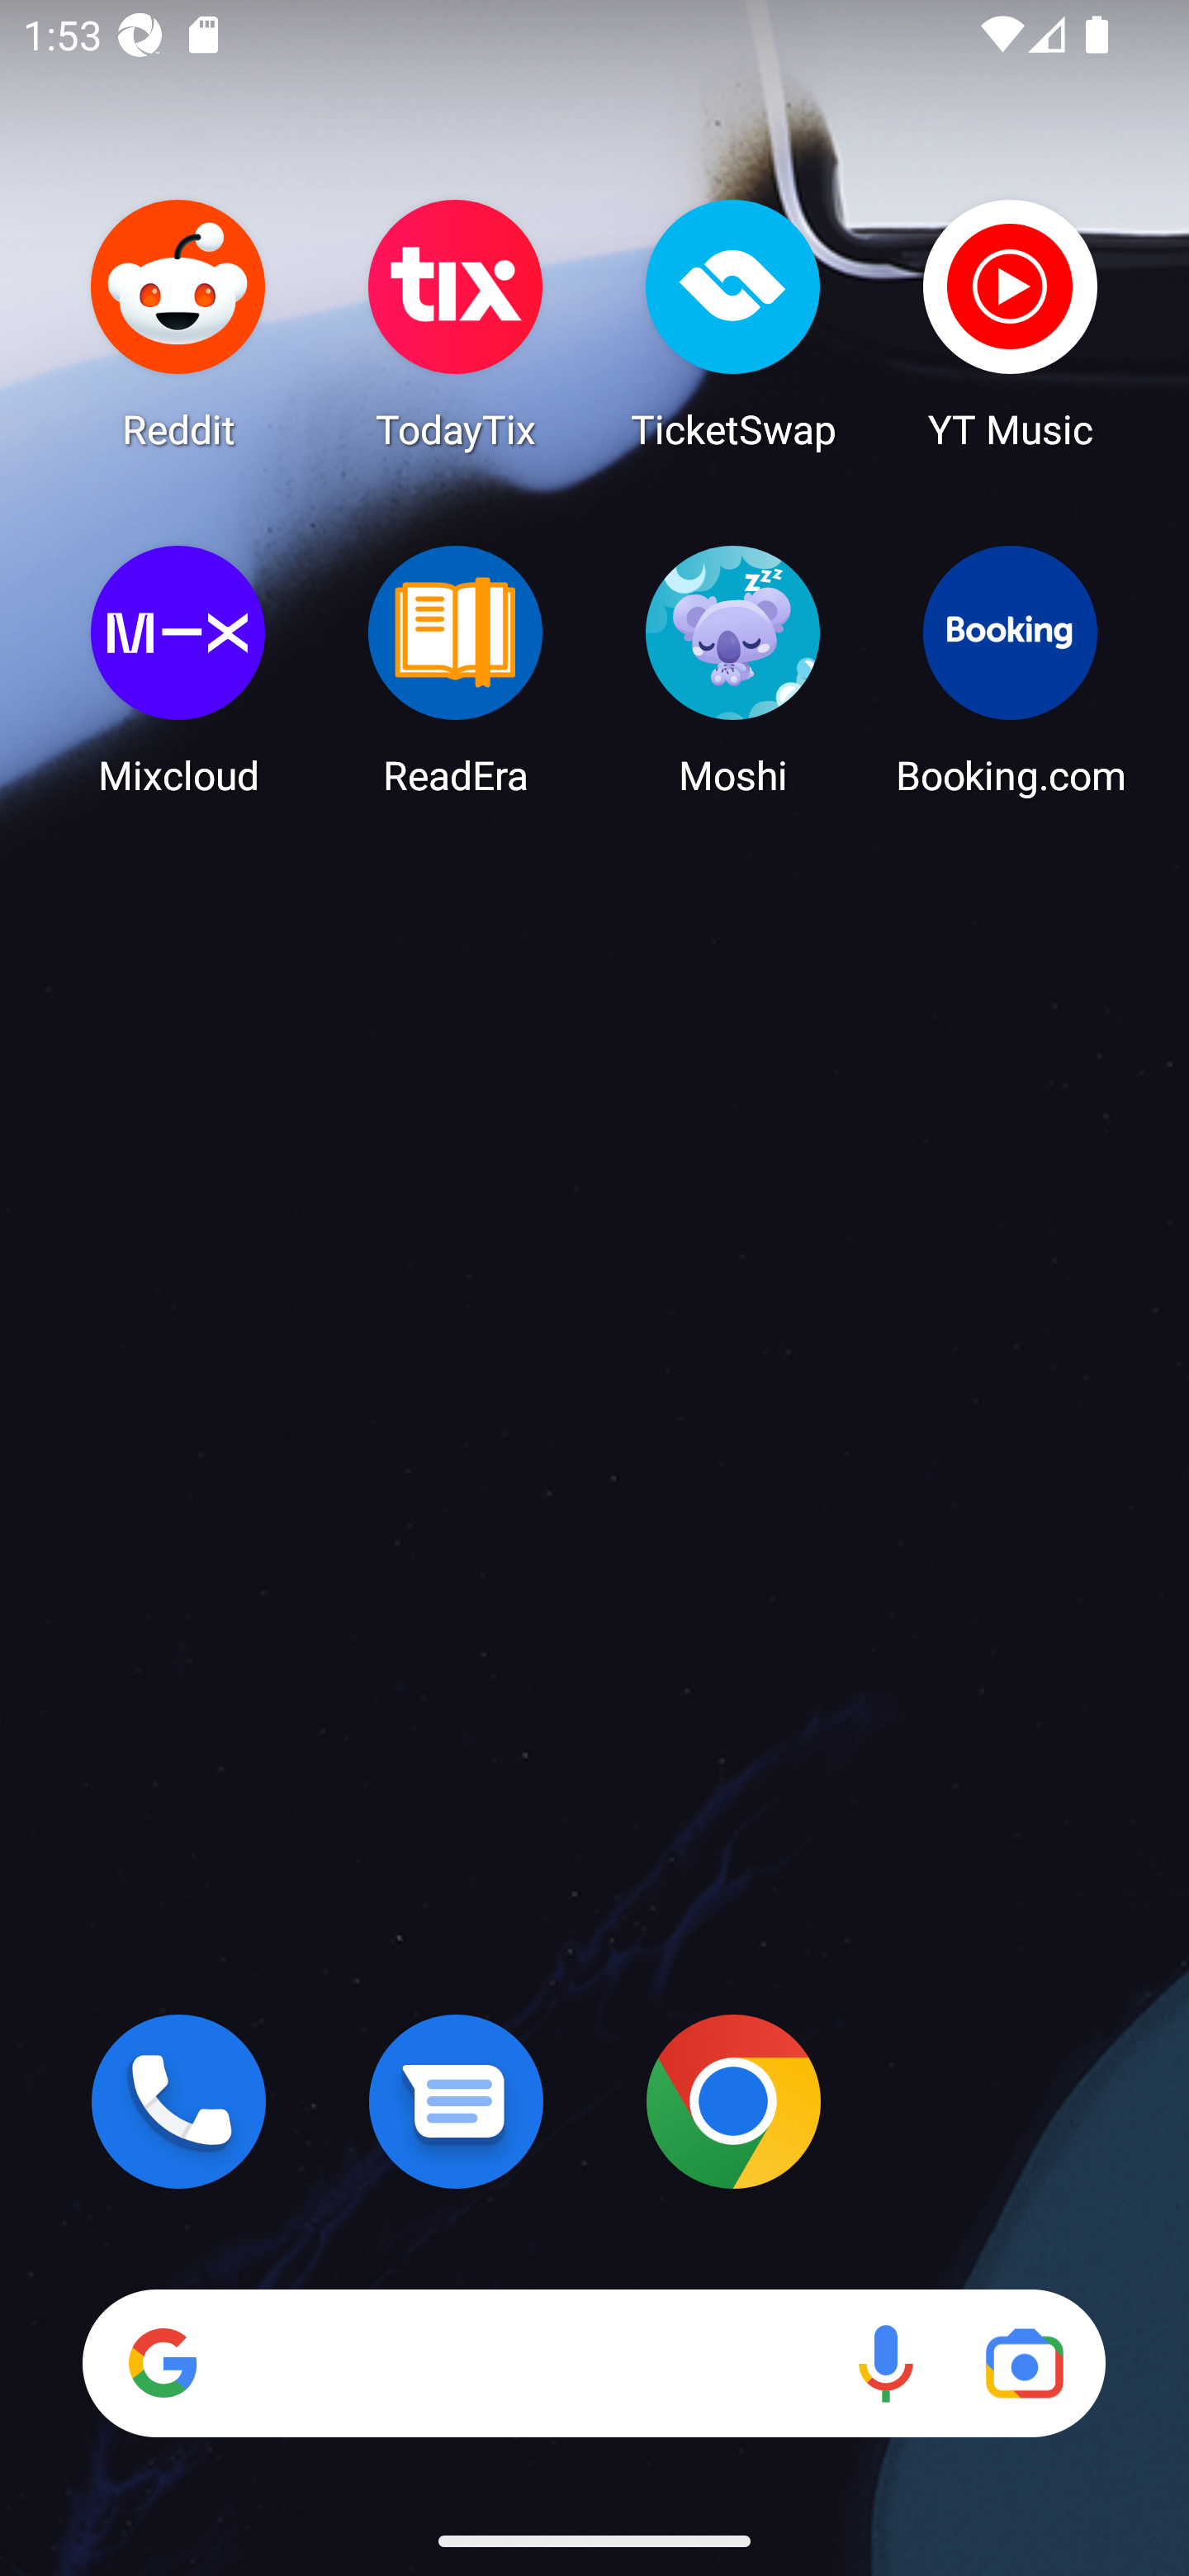  Describe the element at coordinates (733, 670) in the screenshot. I see `Moshi` at that location.